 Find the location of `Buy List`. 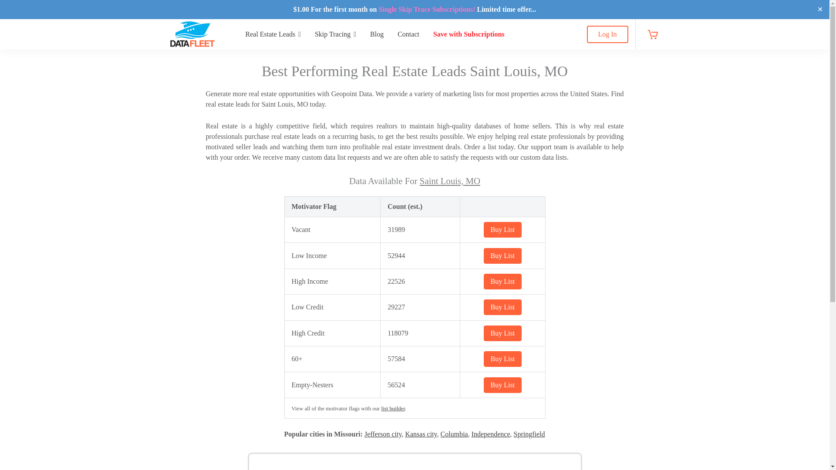

Buy List is located at coordinates (502, 385).